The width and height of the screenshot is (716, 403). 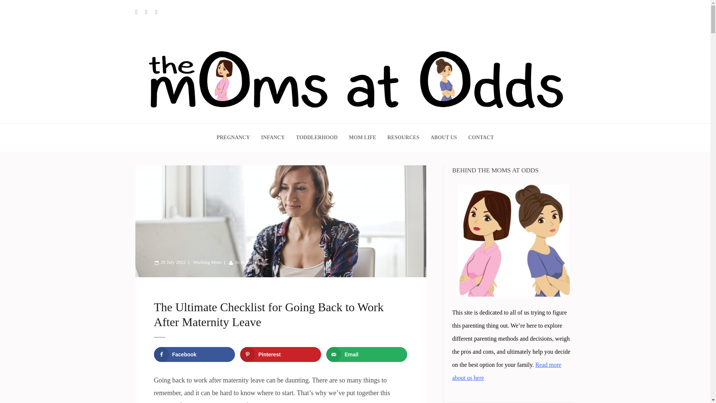 What do you see at coordinates (367, 354) in the screenshot?
I see `Email` at bounding box center [367, 354].